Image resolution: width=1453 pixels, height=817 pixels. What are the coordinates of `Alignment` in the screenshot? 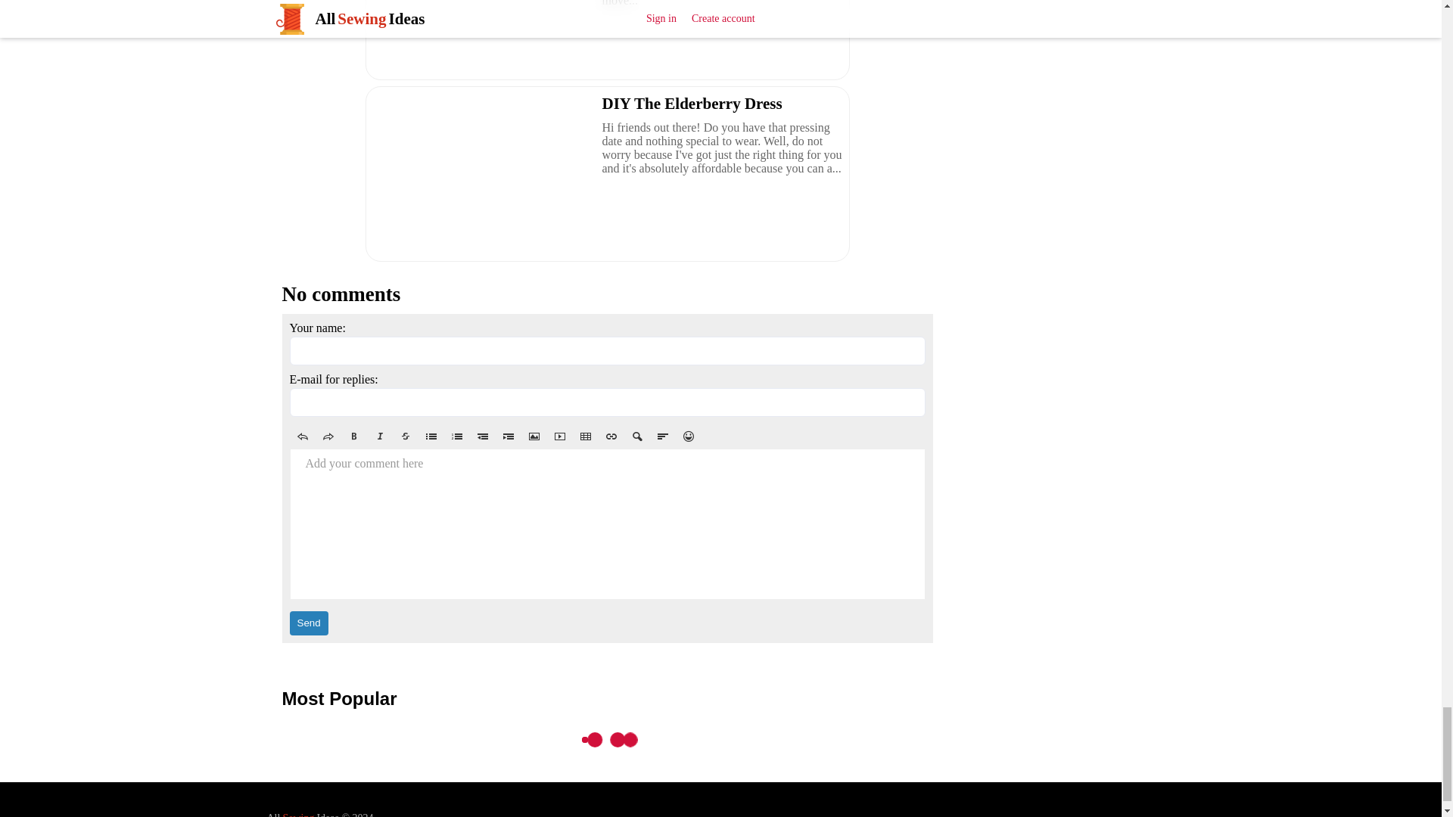 It's located at (662, 436).